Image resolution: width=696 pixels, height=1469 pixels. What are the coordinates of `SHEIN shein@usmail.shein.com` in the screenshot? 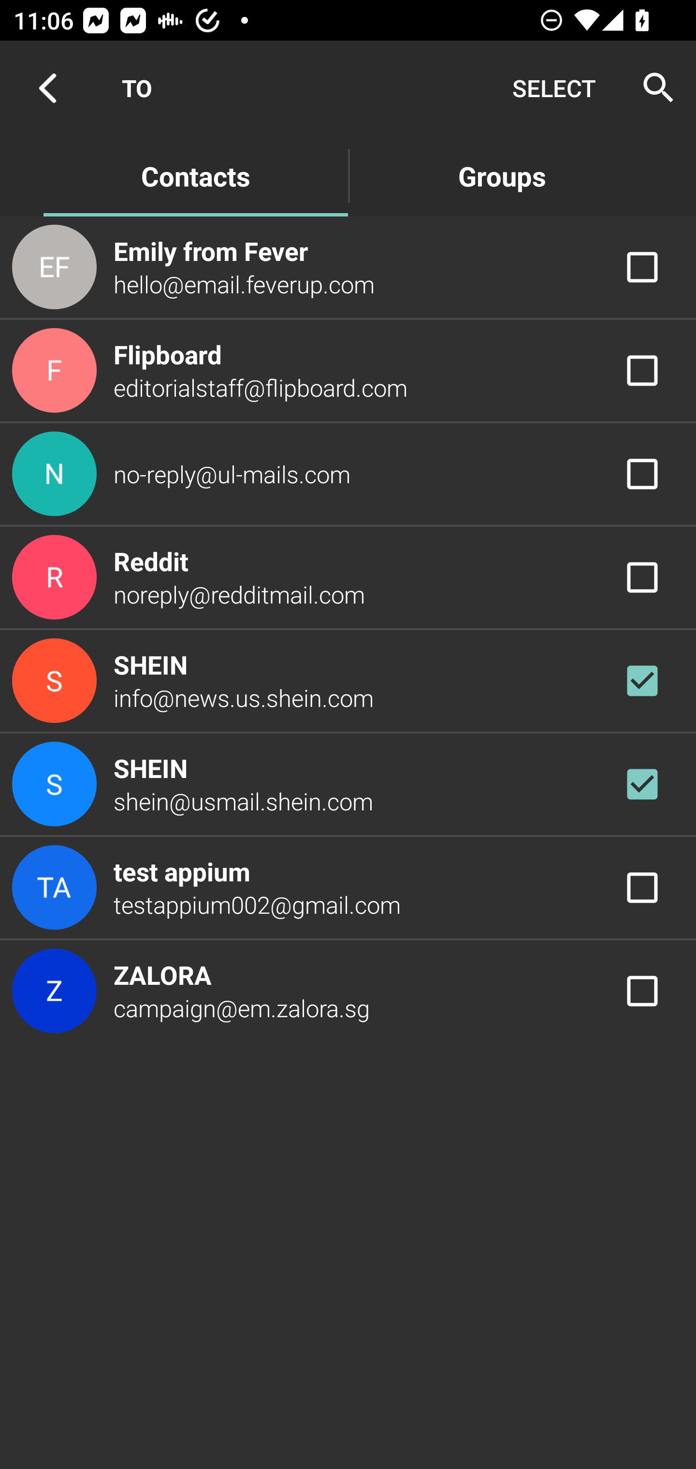 It's located at (348, 783).